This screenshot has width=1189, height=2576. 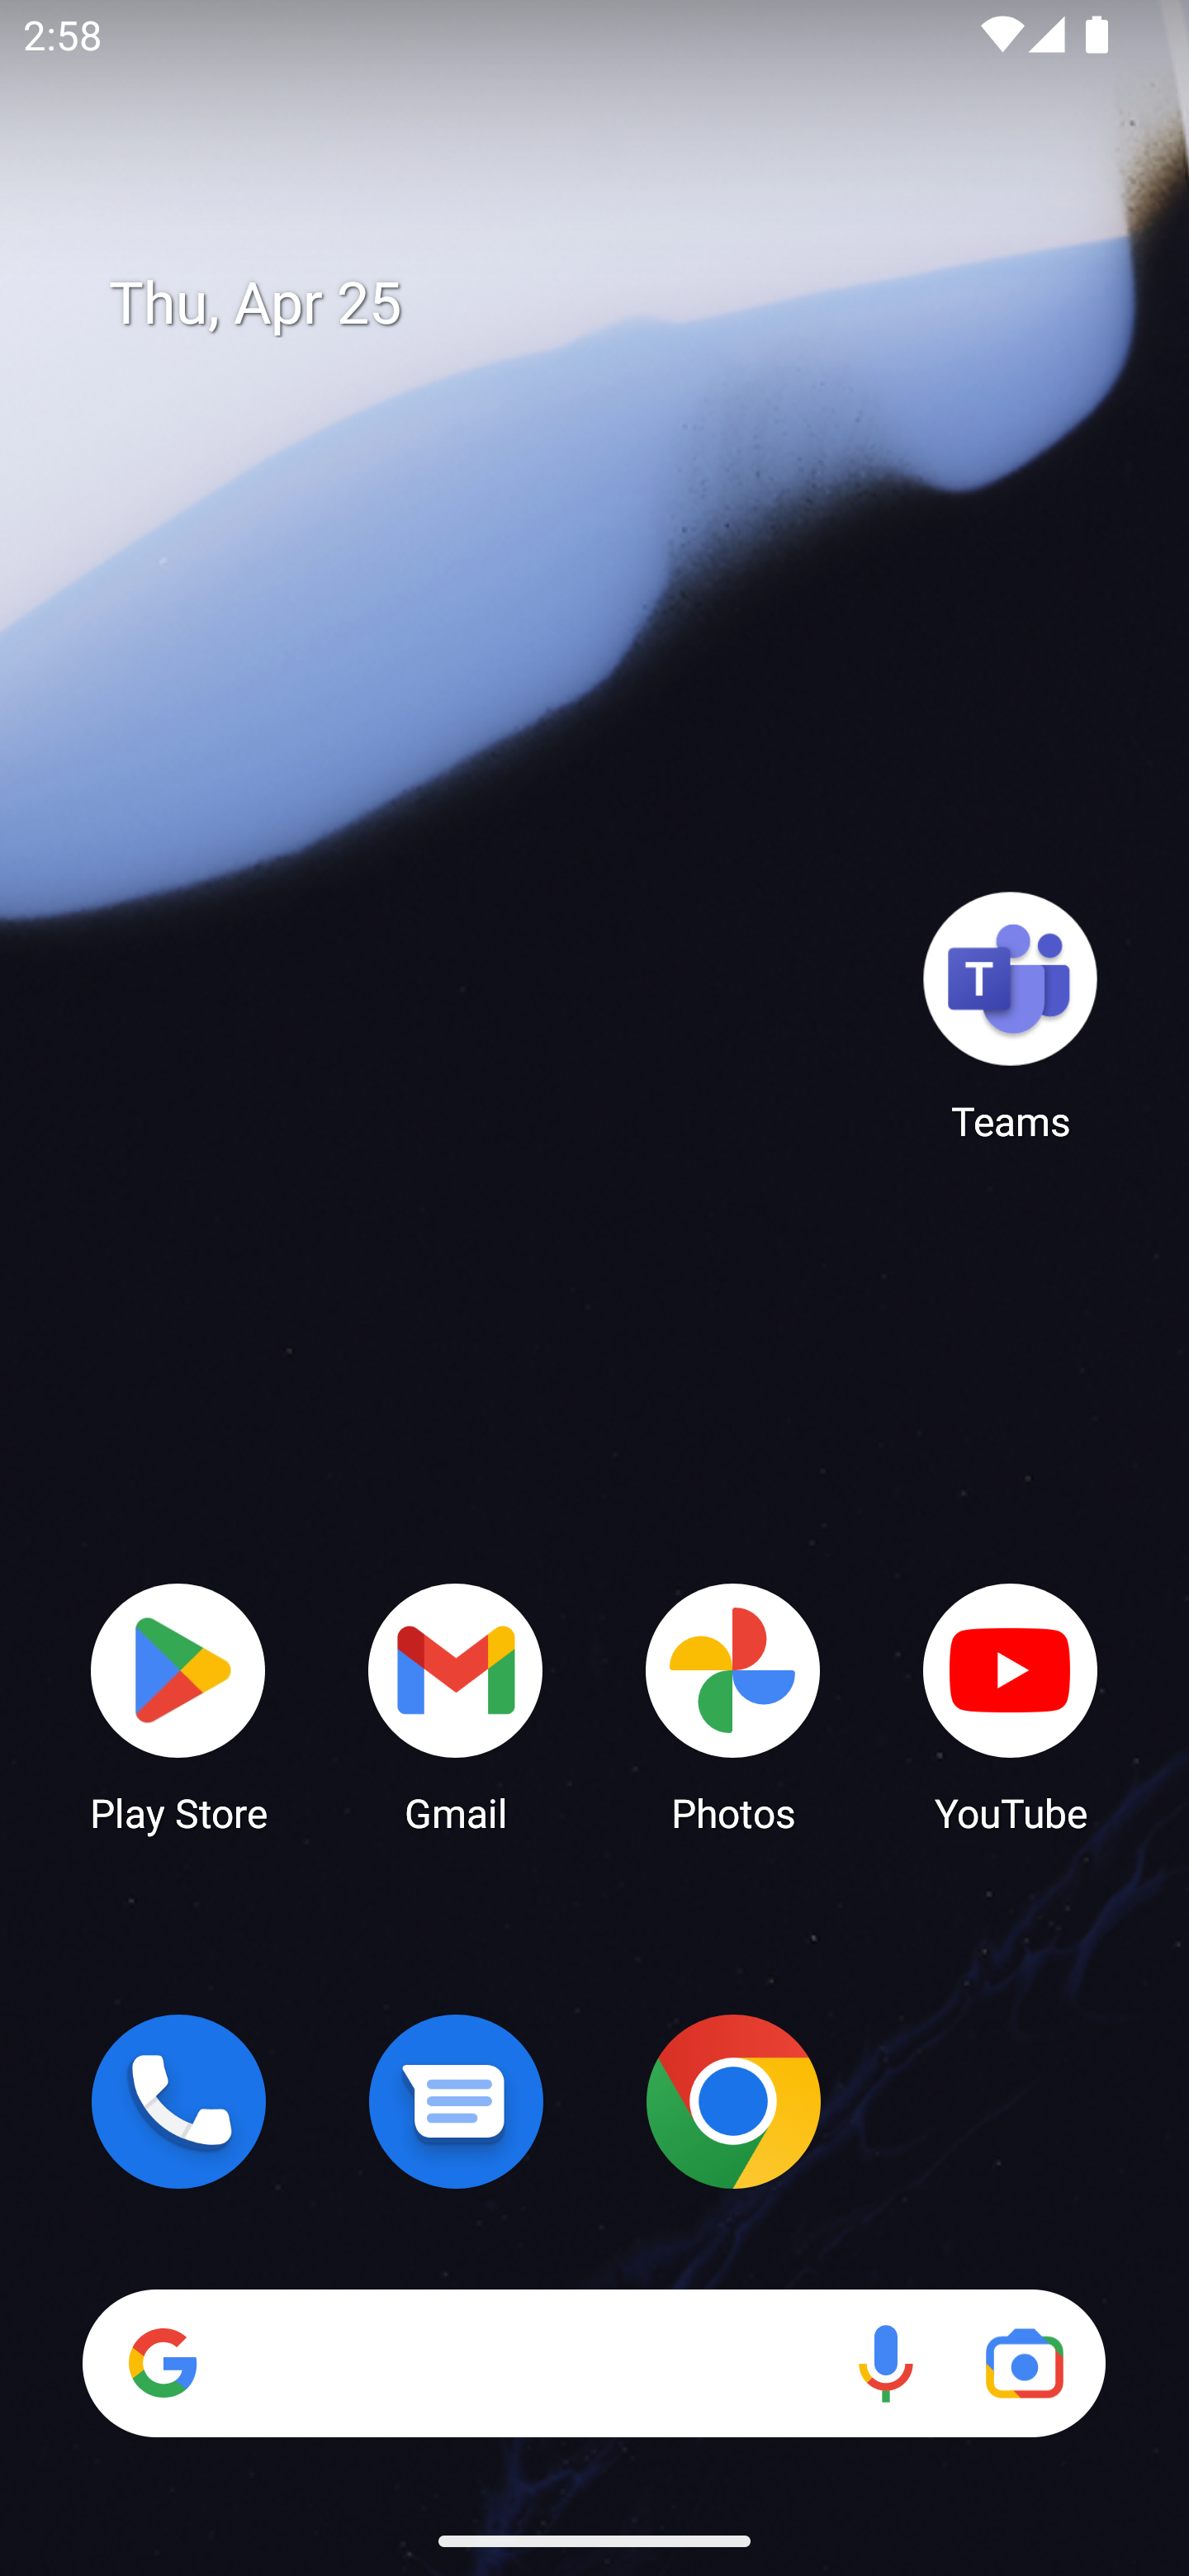 I want to click on Voice search, so click(x=885, y=2363).